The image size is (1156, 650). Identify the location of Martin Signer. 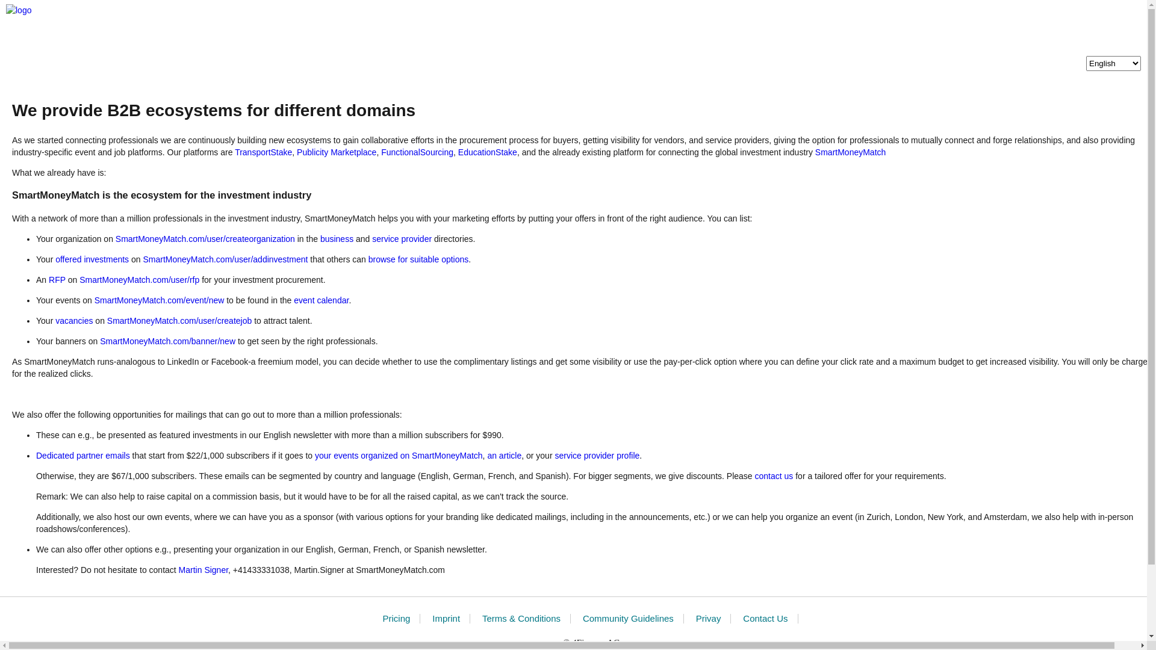
(204, 570).